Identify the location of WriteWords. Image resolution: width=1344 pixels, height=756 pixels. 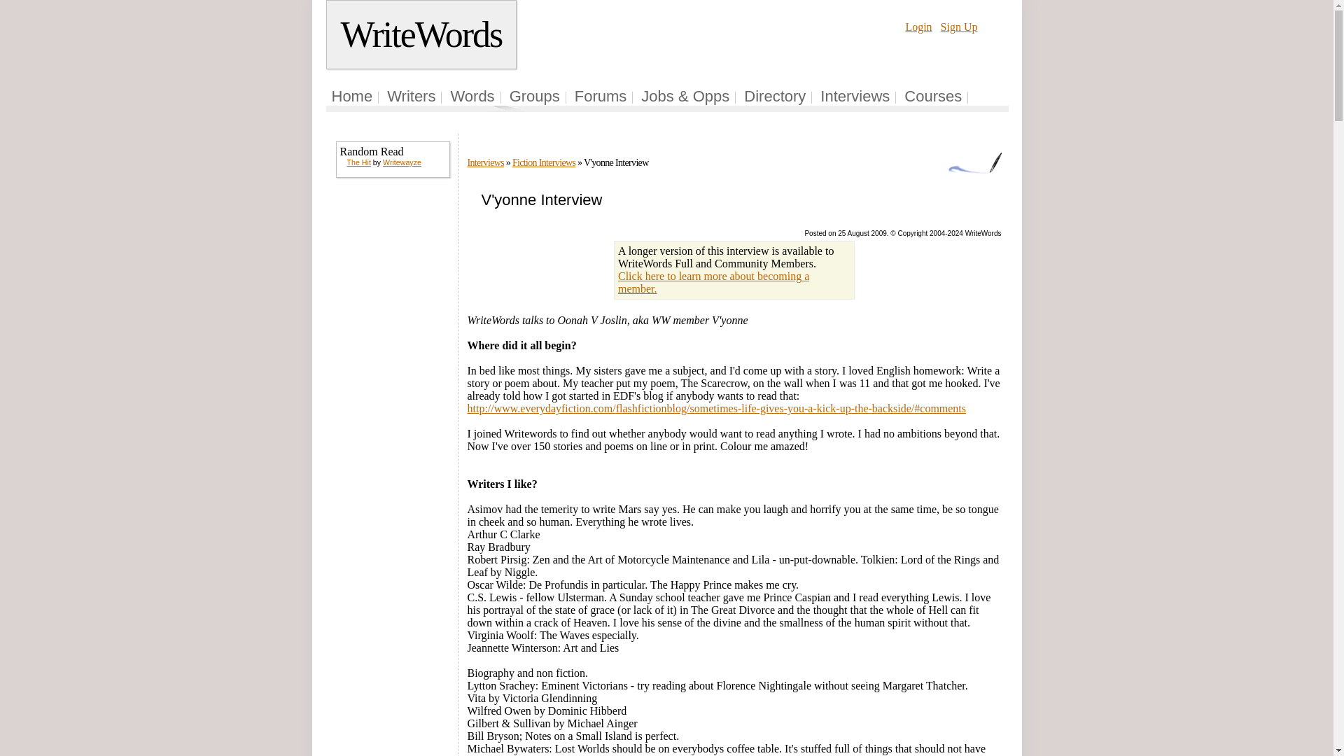
(421, 35).